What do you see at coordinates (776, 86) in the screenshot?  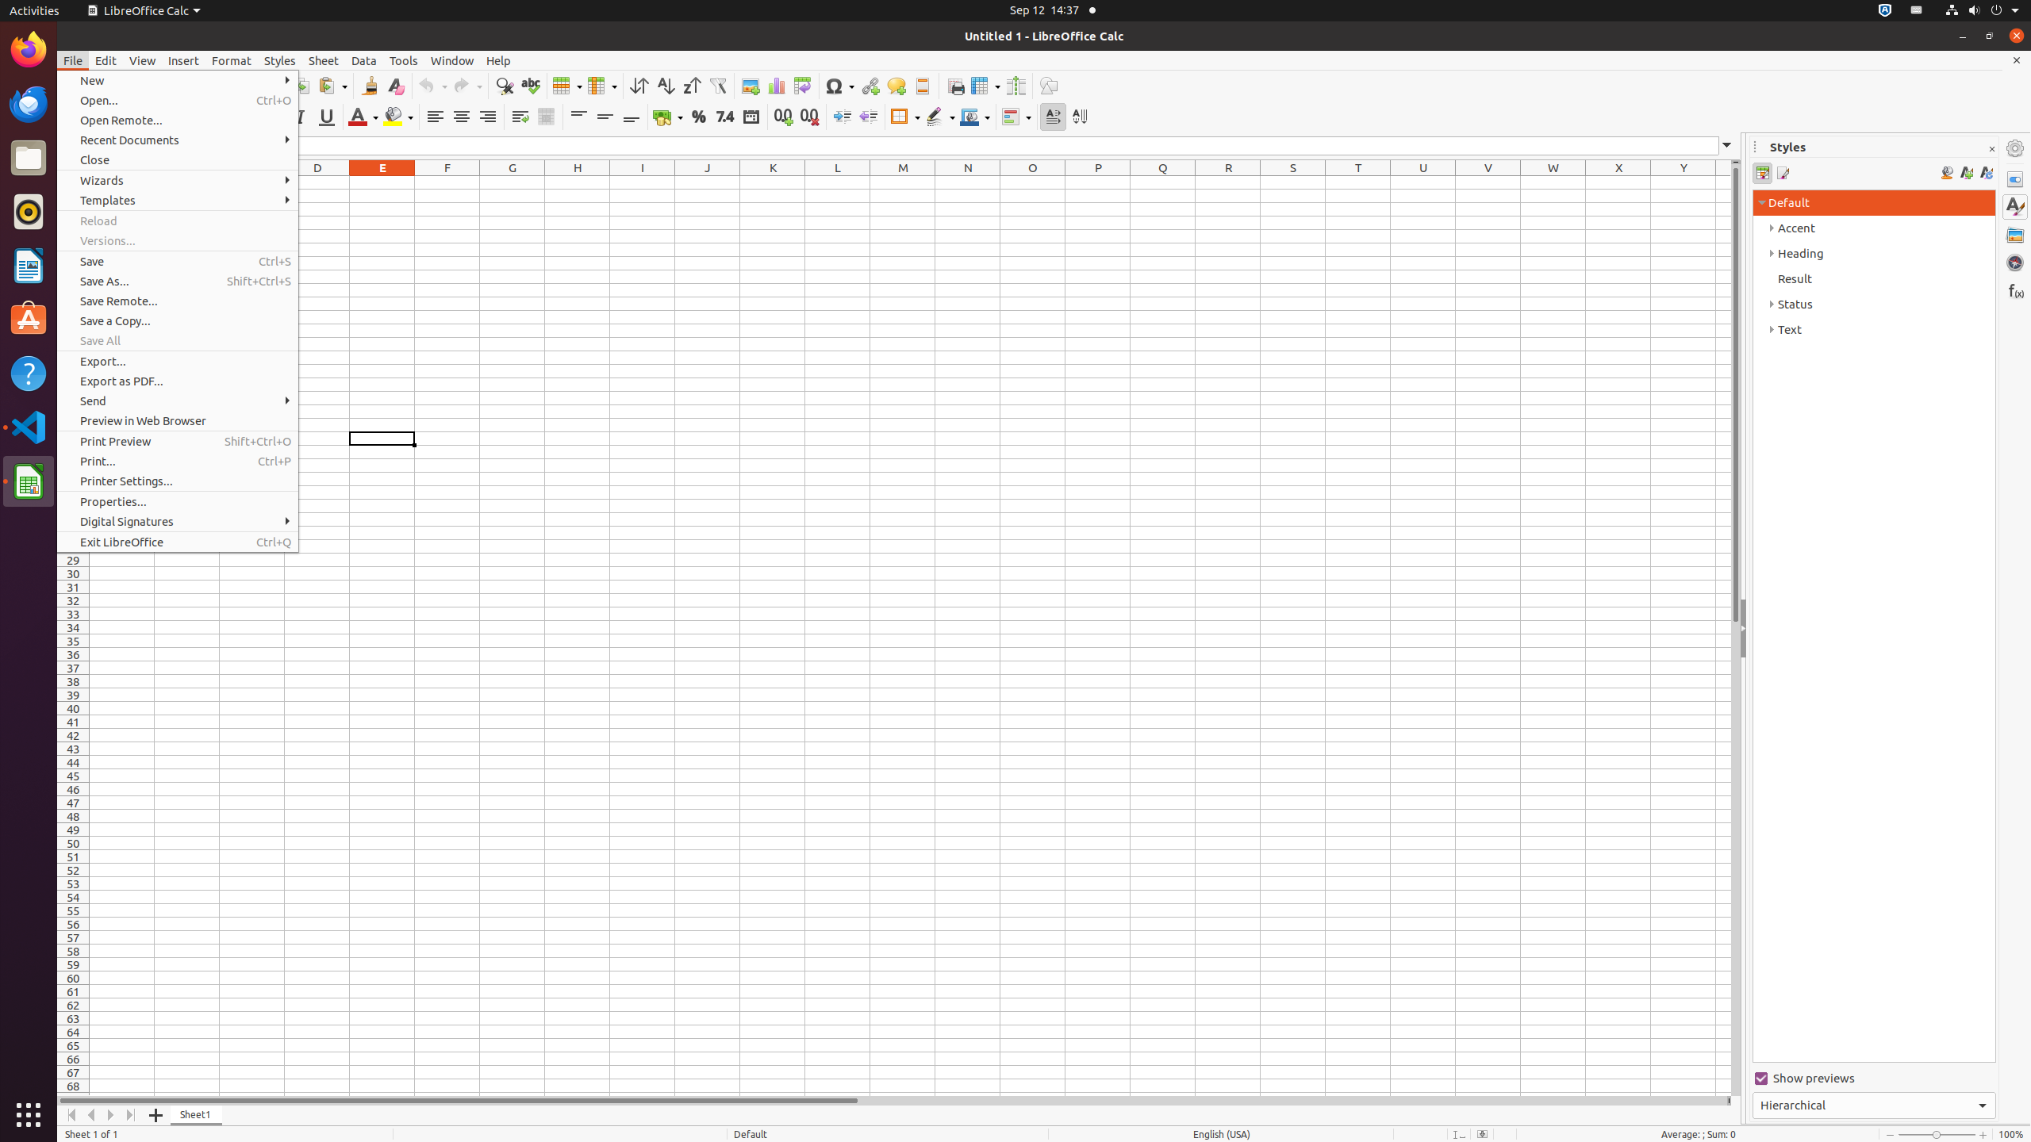 I see `Chart` at bounding box center [776, 86].